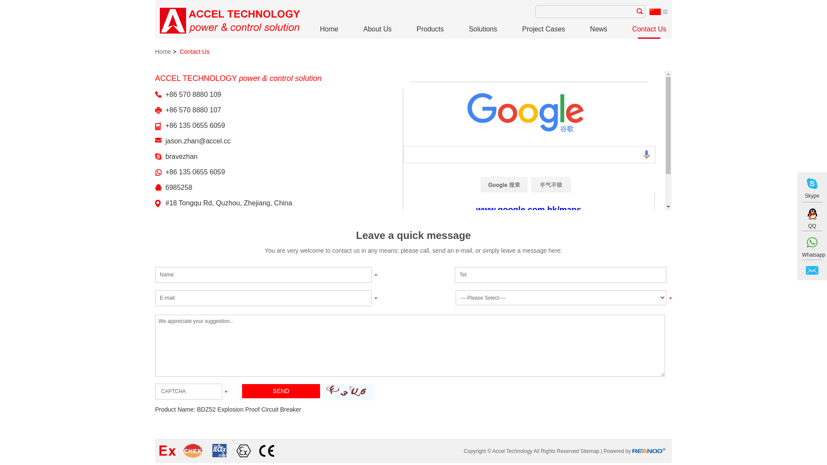 The width and height of the screenshot is (827, 465). I want to click on Contact Us, so click(195, 52).